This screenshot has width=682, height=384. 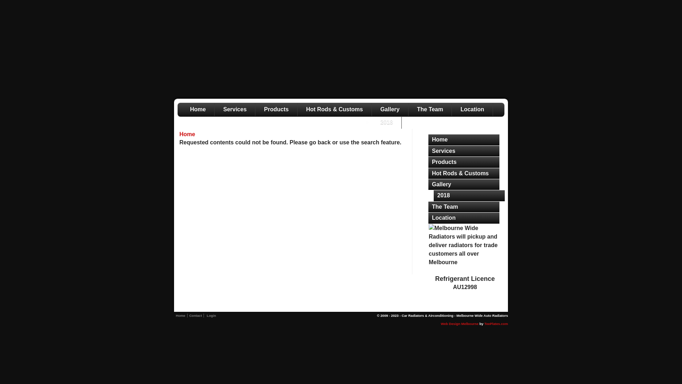 What do you see at coordinates (235, 110) in the screenshot?
I see `Services` at bounding box center [235, 110].